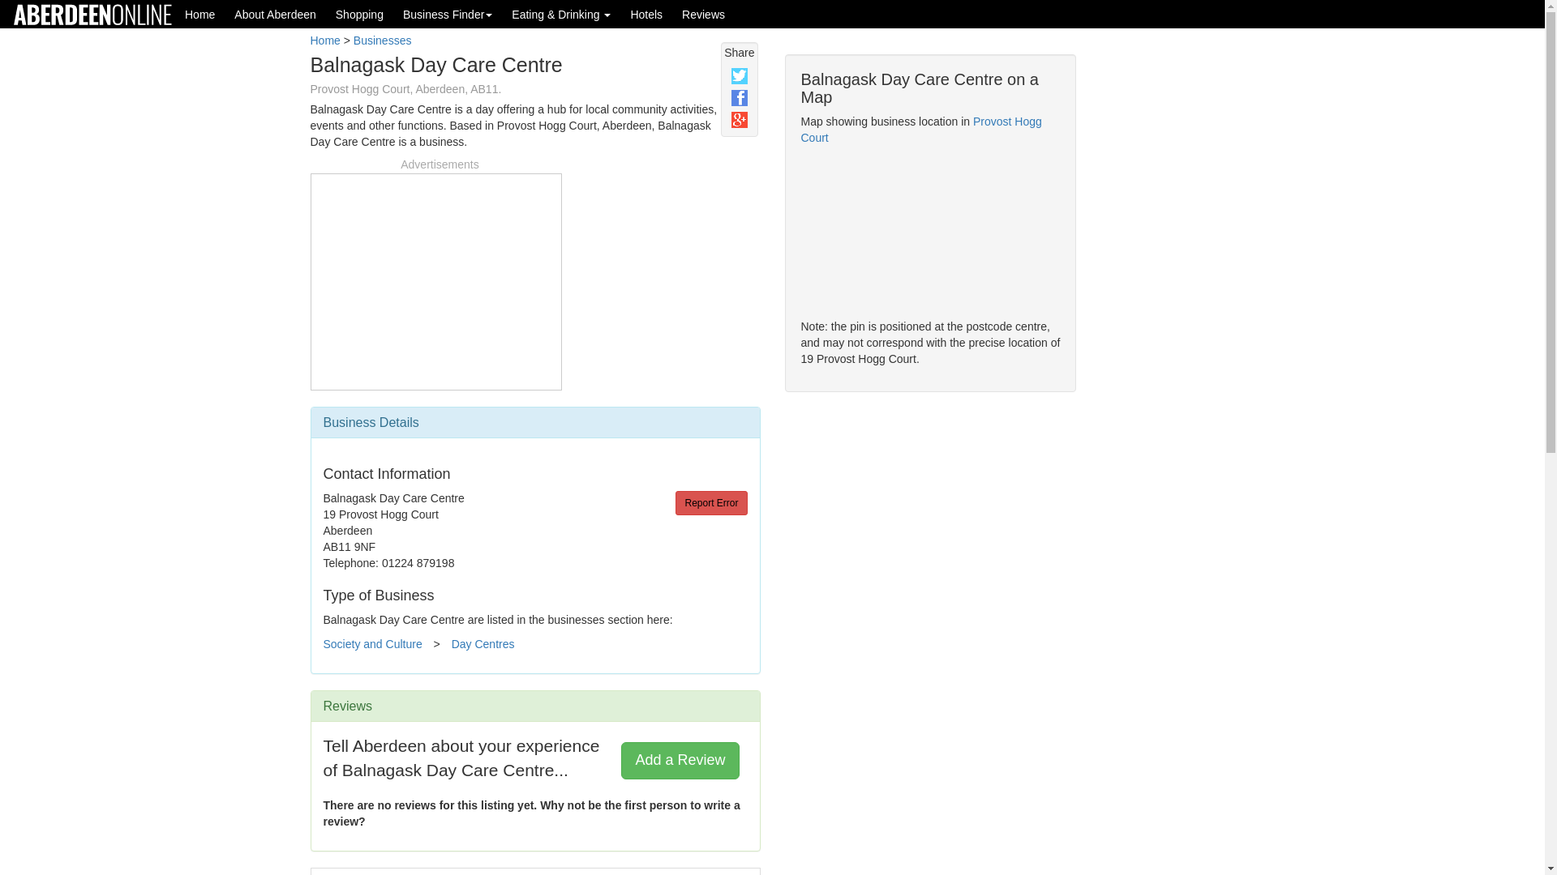 The width and height of the screenshot is (1557, 875). What do you see at coordinates (680, 760) in the screenshot?
I see `Add a Review` at bounding box center [680, 760].